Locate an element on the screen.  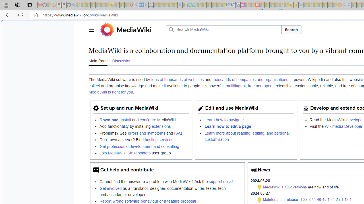
errors and symptoms is located at coordinates (146, 133).